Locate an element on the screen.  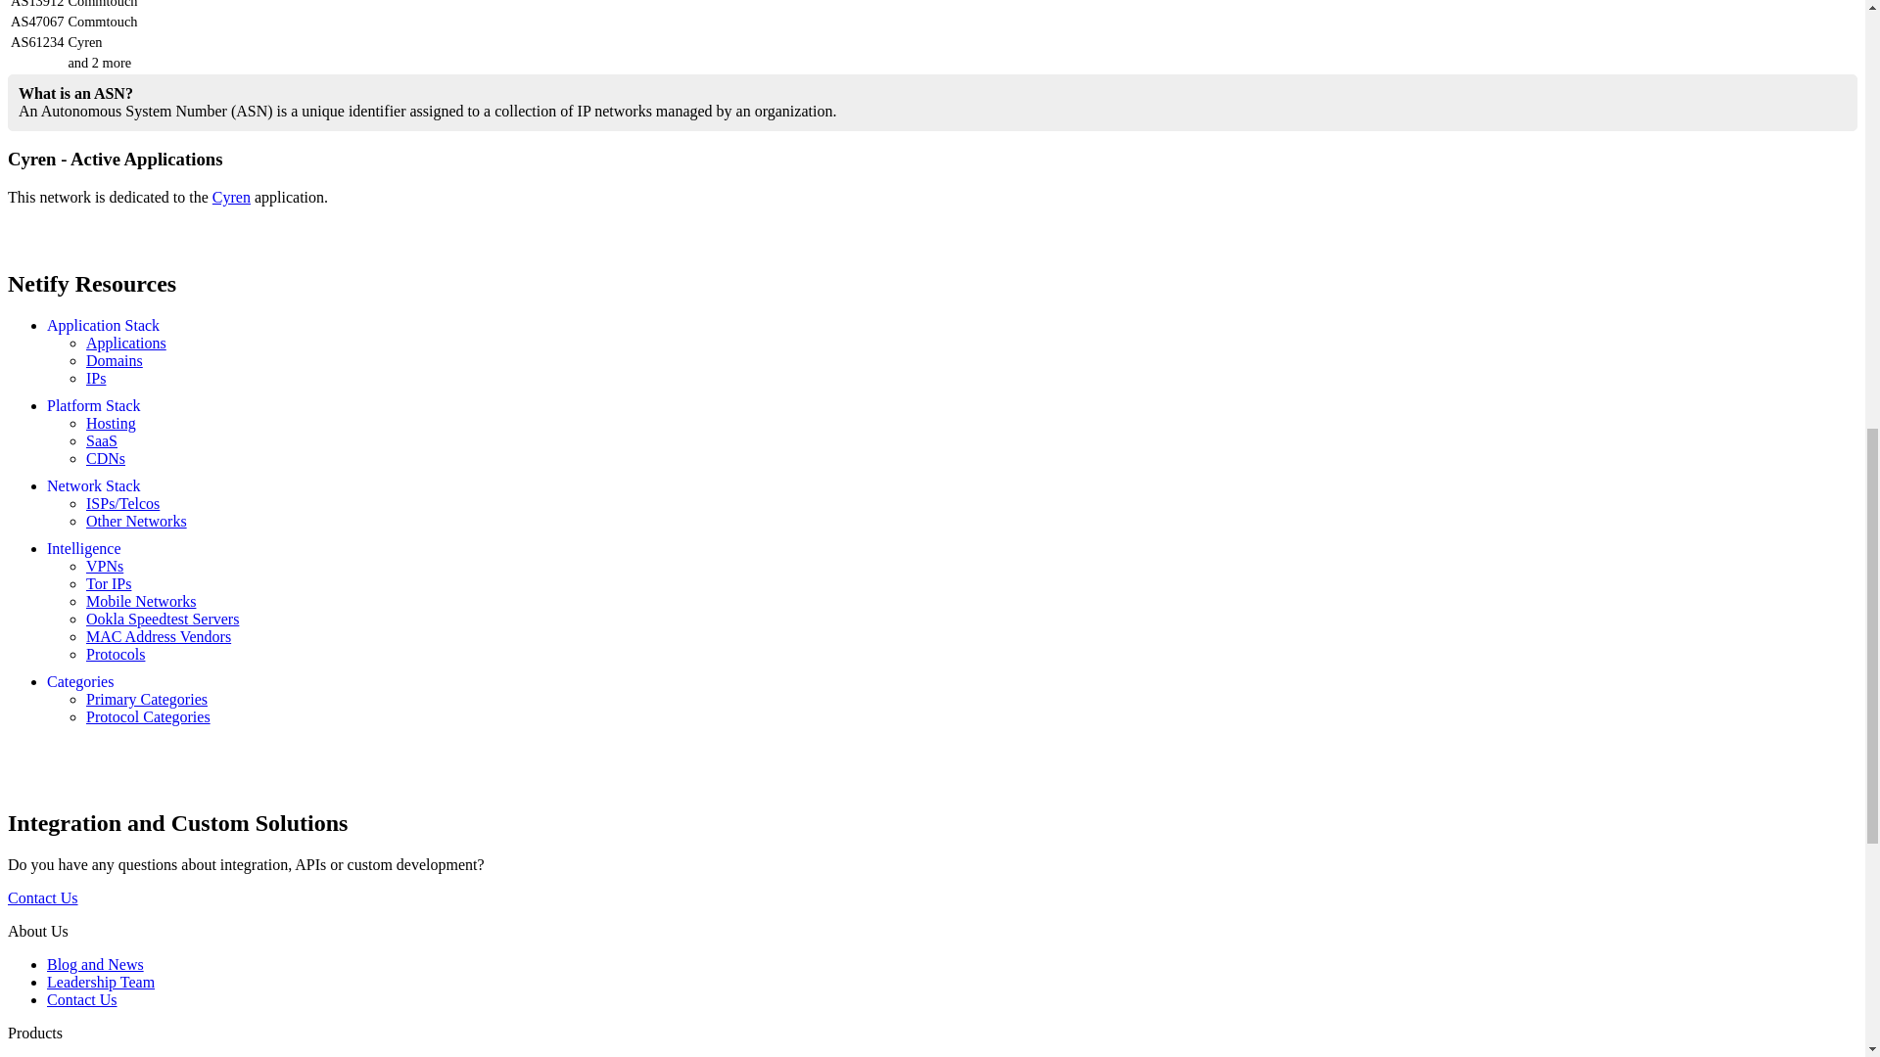
Hosting is located at coordinates (111, 423).